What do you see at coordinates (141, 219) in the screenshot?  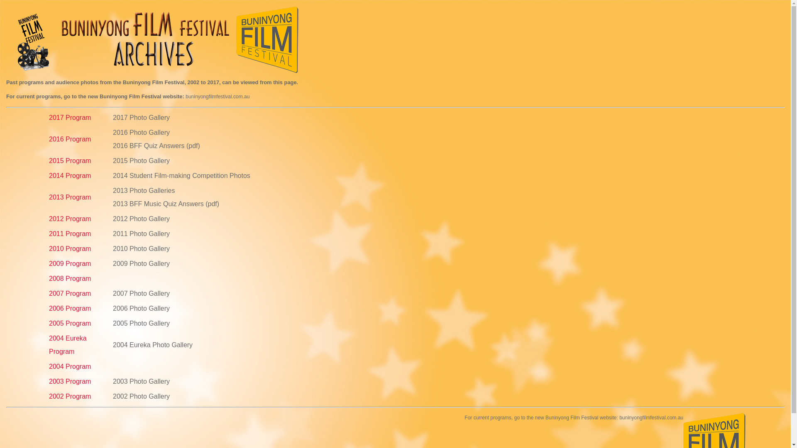 I see `2012 Photo Gallery` at bounding box center [141, 219].